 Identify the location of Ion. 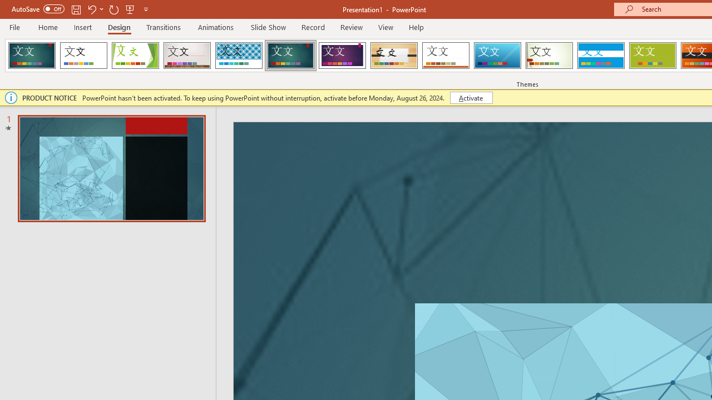
(290, 56).